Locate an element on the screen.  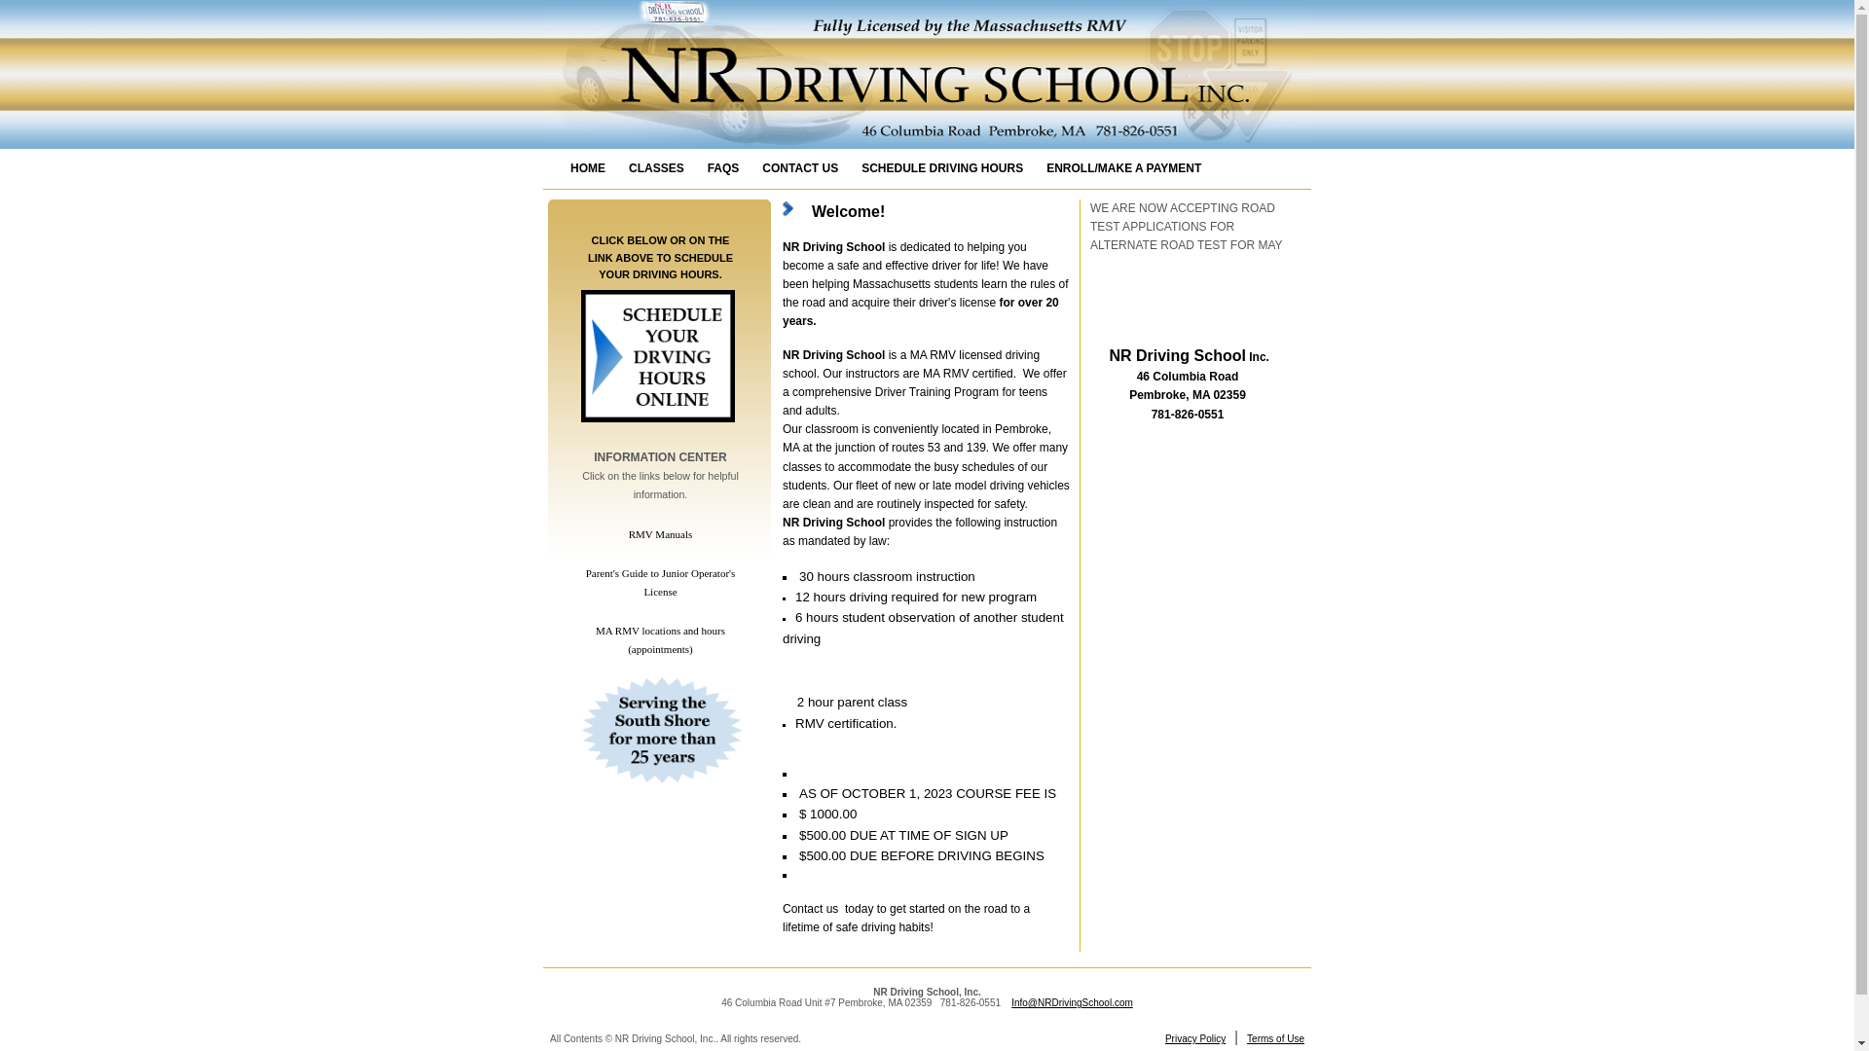
RMV Manuals is located at coordinates (660, 534).